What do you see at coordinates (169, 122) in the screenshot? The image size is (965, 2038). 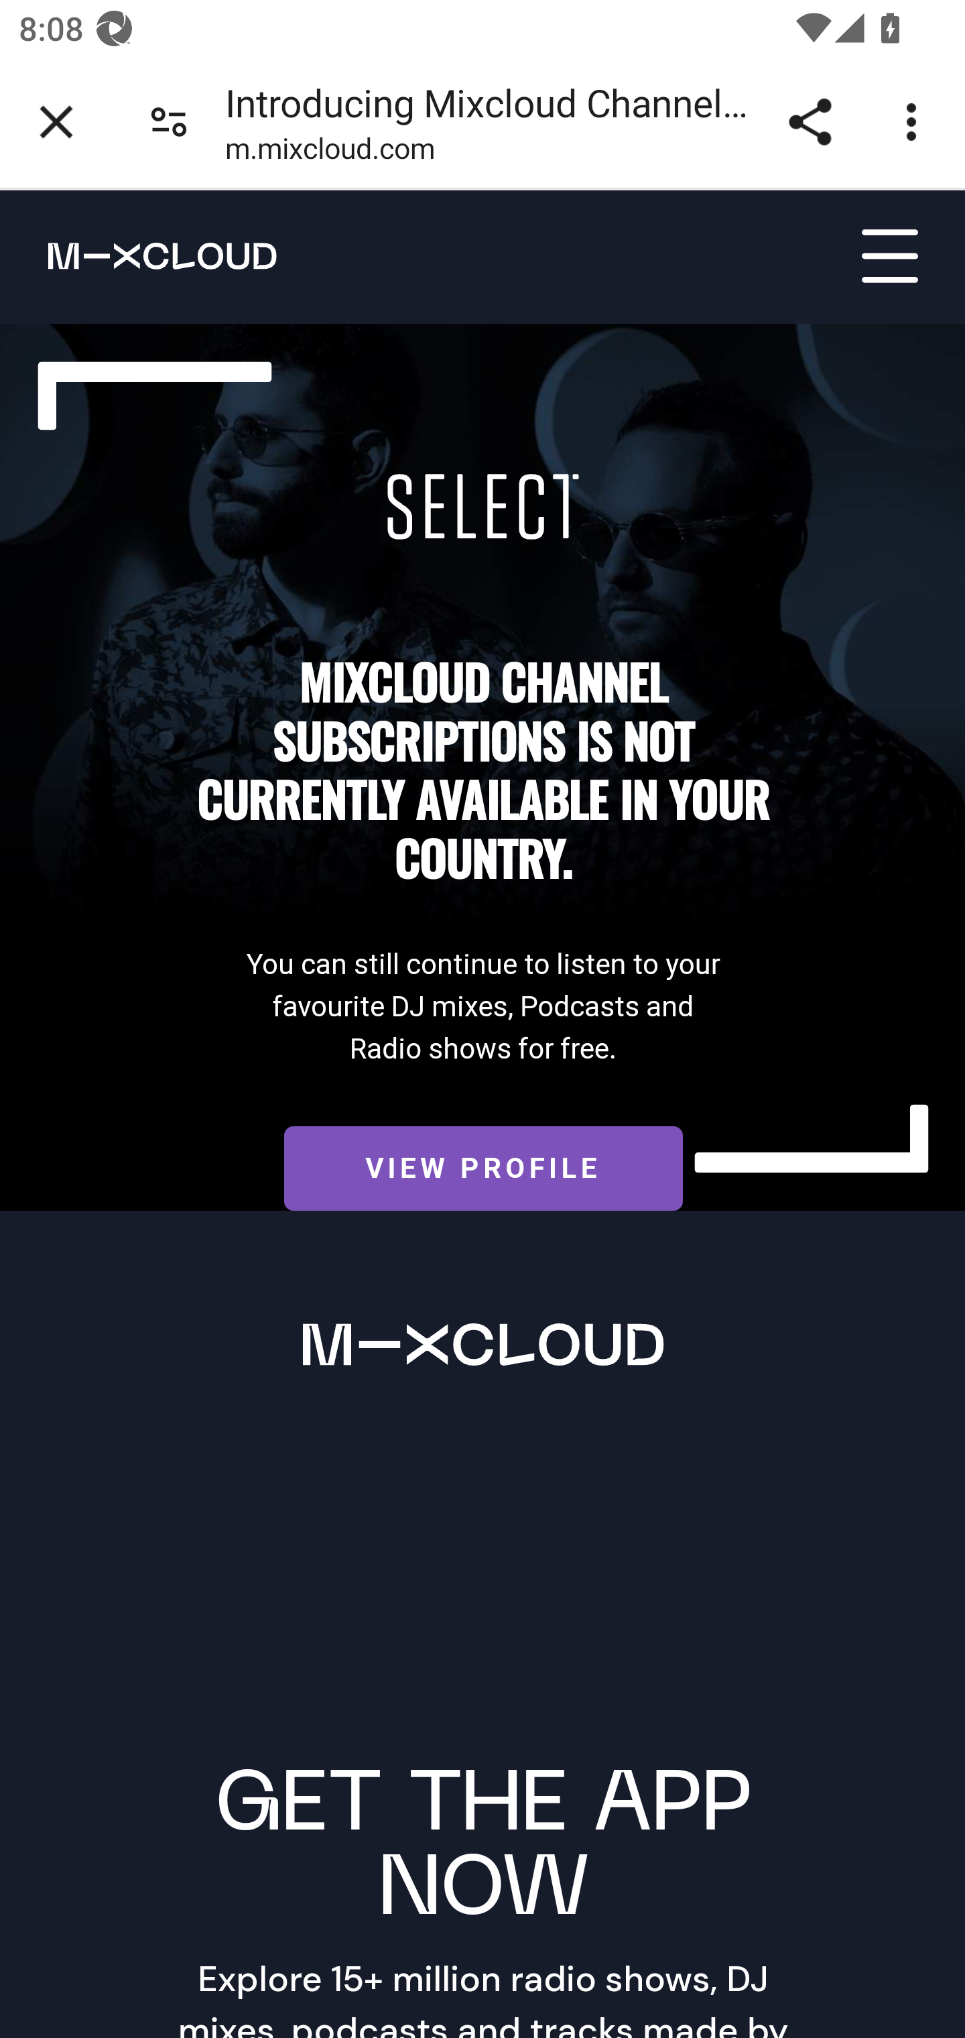 I see `Connection is secure` at bounding box center [169, 122].